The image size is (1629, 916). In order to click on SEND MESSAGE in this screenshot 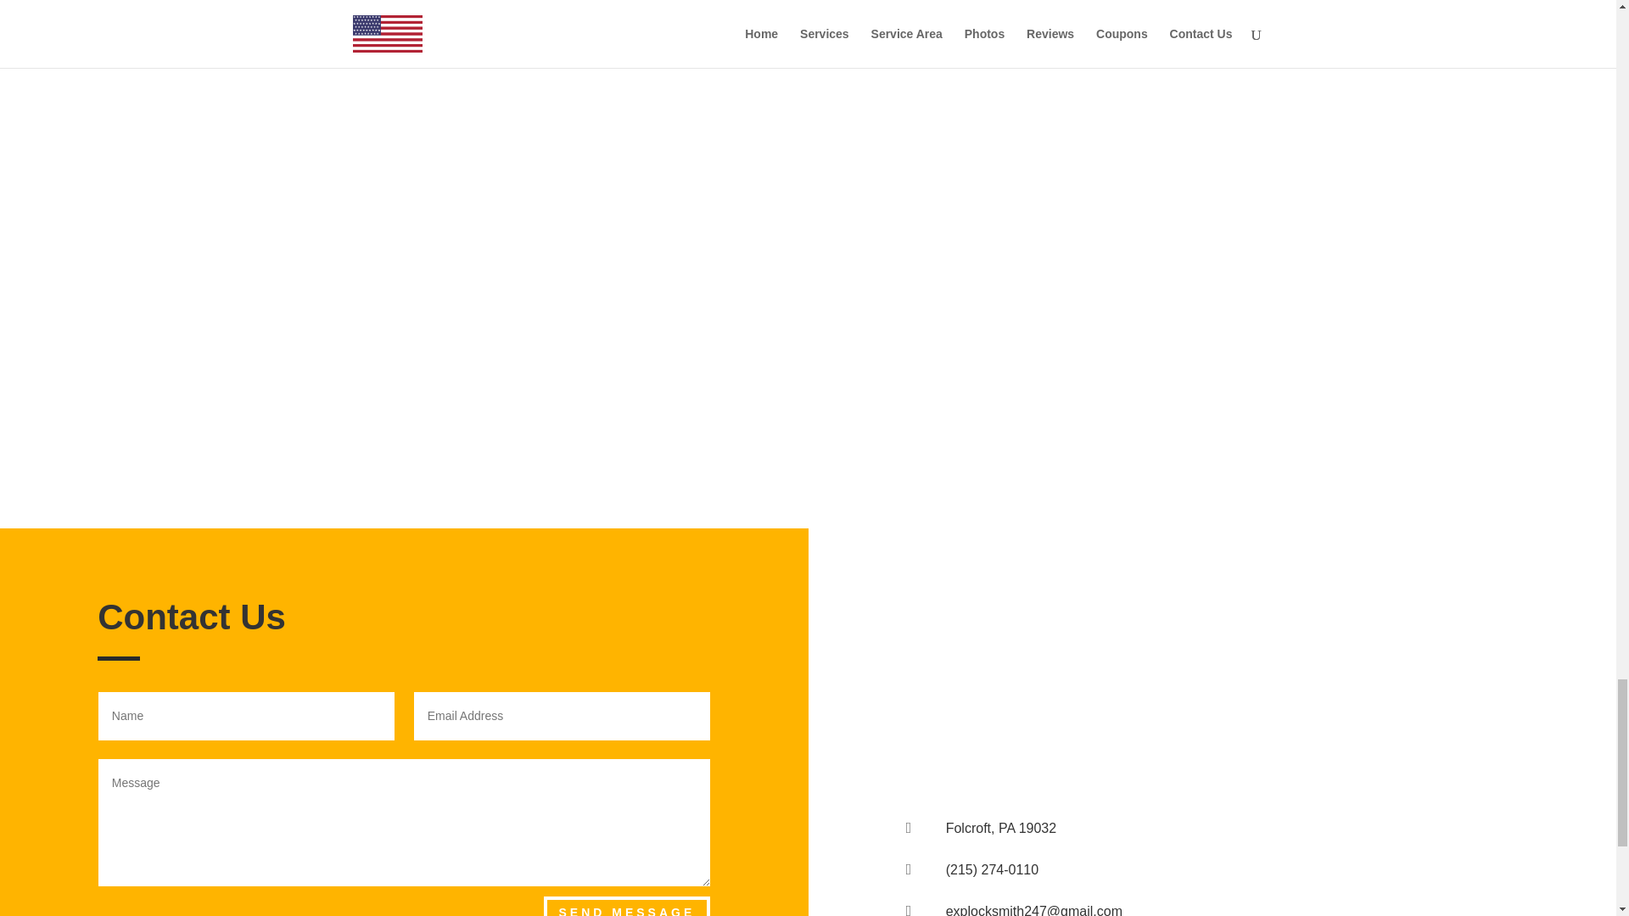, I will do `click(626, 906)`.